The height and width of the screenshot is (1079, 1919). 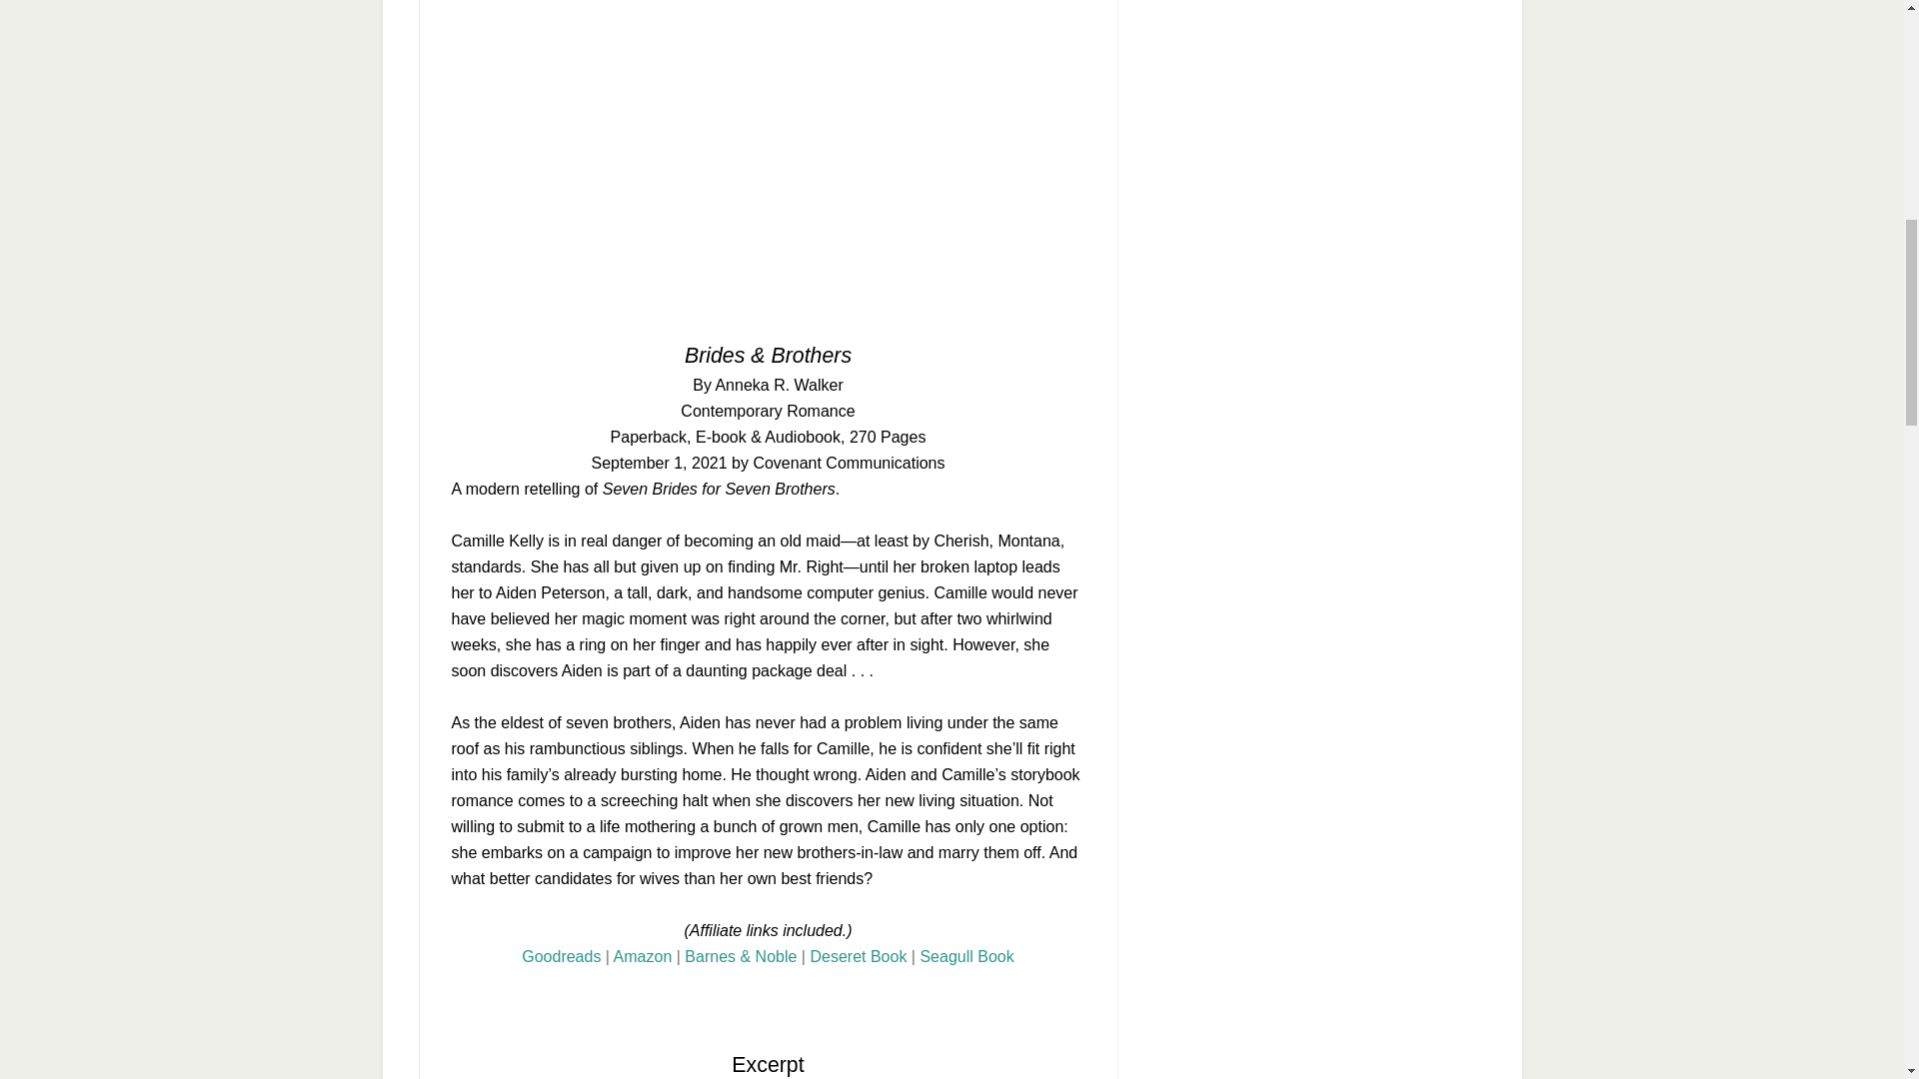 I want to click on Seagull Book, so click(x=965, y=956).